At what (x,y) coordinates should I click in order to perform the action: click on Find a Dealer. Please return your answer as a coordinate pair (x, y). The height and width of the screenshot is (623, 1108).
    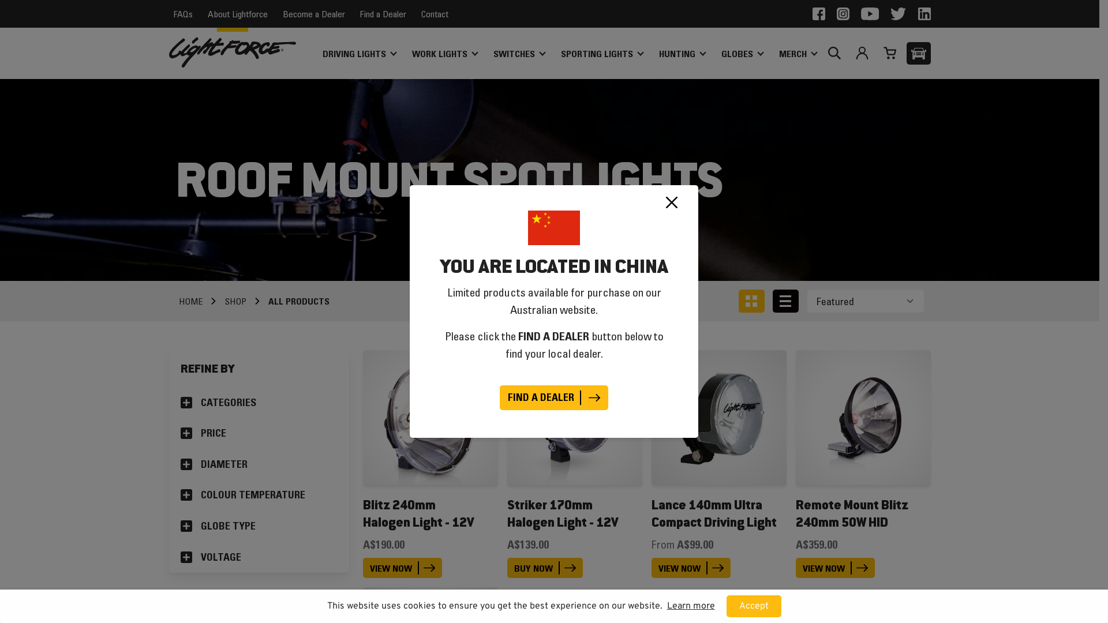
    Looking at the image, I should click on (383, 14).